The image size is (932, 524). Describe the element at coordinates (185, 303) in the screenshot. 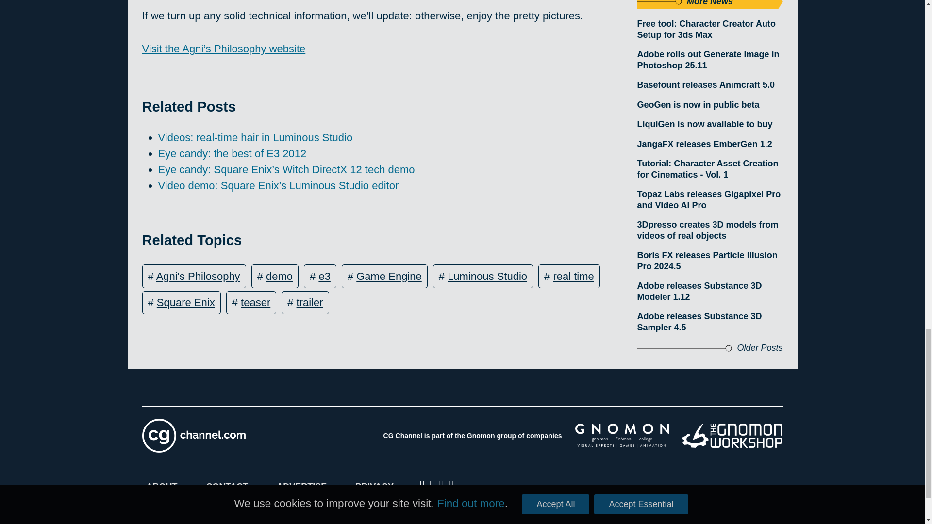

I see `Square Enix` at that location.